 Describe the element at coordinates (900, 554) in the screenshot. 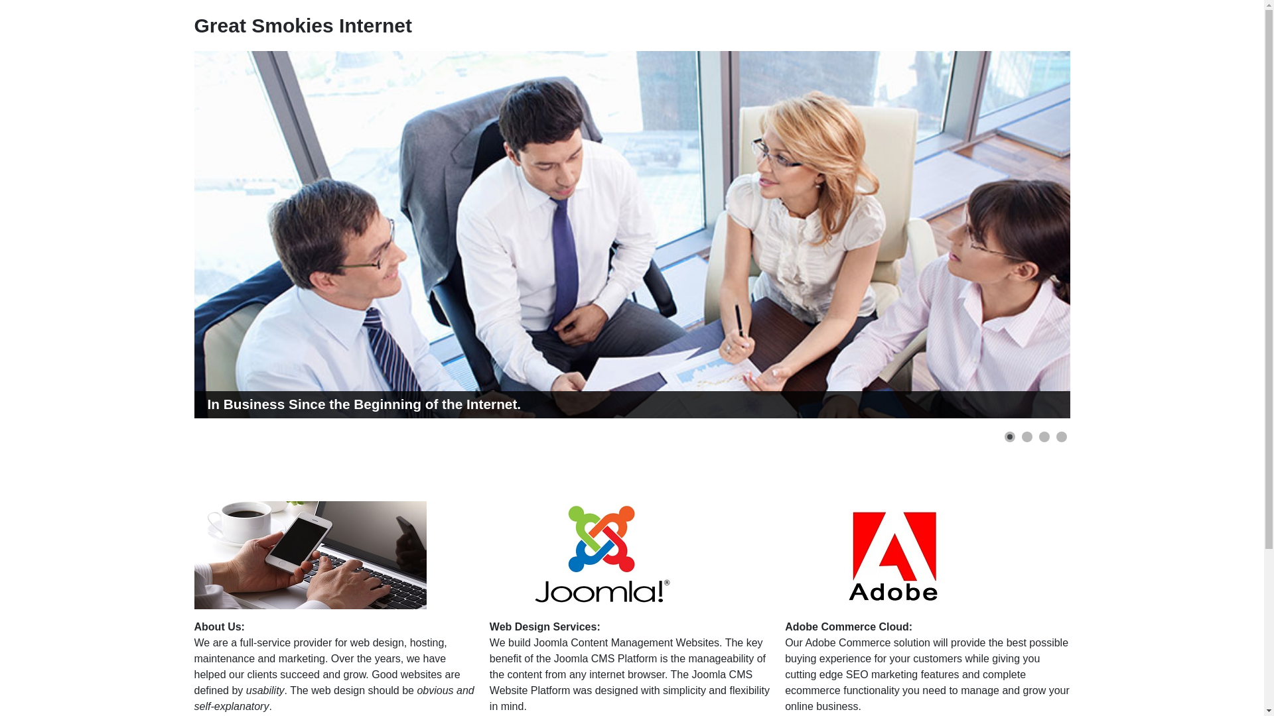

I see `Adobe` at that location.